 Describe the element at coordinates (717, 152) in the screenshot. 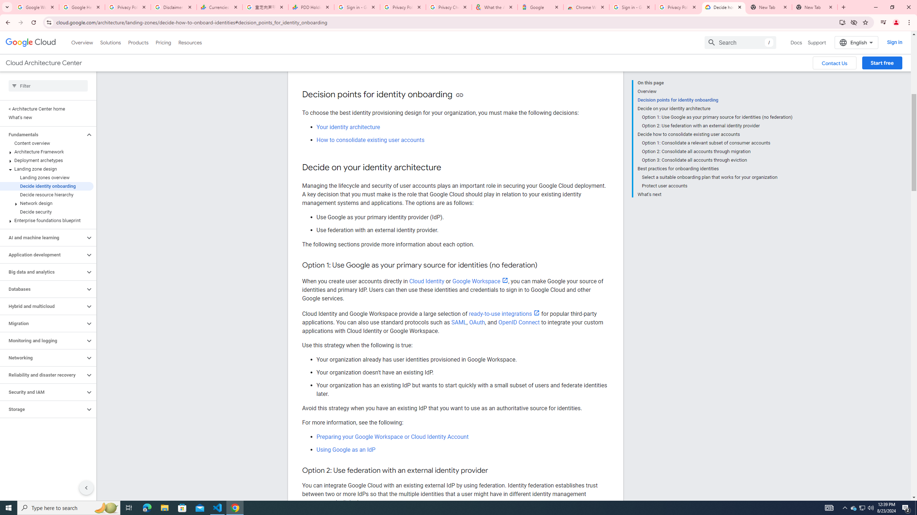

I see `Option 2: Consolidate all accounts through migration` at that location.